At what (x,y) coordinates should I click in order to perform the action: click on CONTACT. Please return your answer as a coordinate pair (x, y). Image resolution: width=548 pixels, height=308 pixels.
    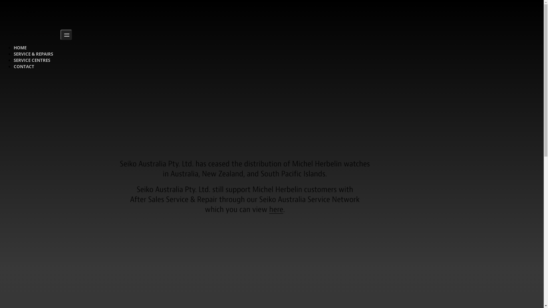
    Looking at the image, I should click on (24, 66).